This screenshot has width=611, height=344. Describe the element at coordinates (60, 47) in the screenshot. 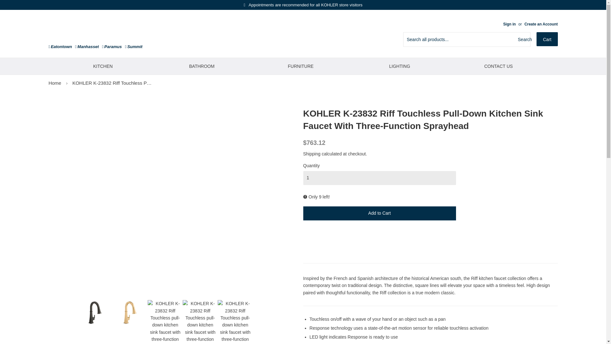

I see `Eatontown` at that location.